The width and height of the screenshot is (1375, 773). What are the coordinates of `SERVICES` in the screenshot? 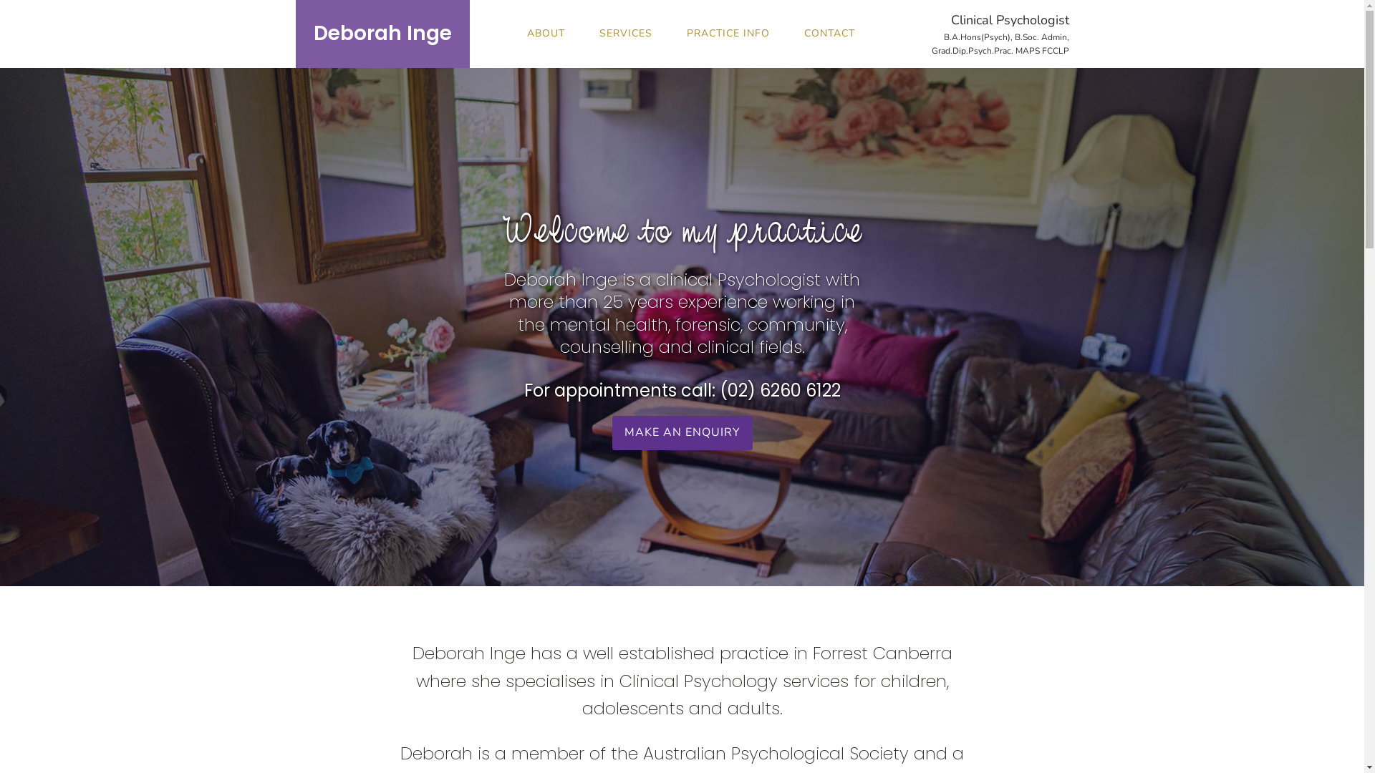 It's located at (626, 34).